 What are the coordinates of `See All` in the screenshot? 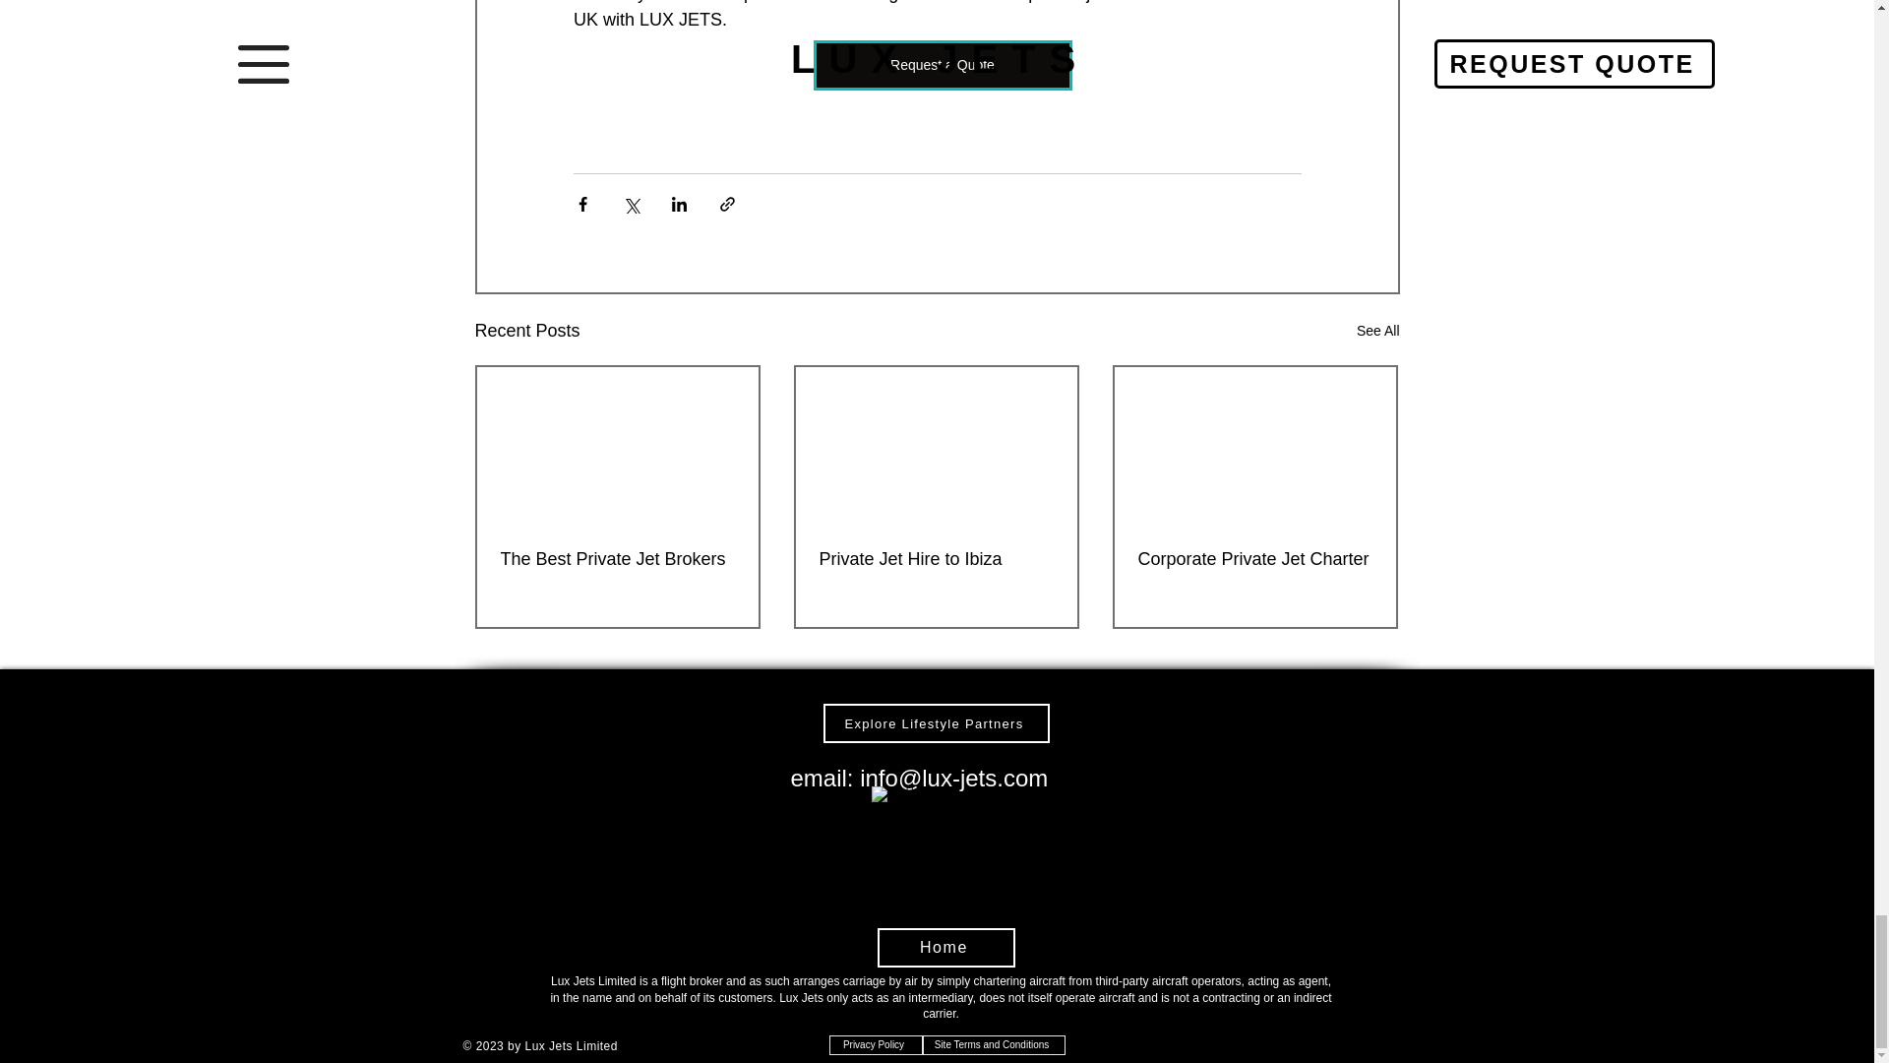 It's located at (1377, 331).